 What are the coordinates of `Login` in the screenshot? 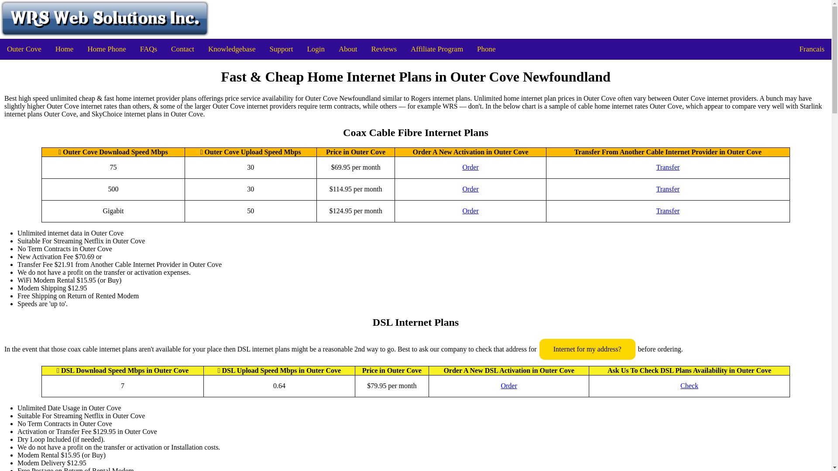 It's located at (316, 49).